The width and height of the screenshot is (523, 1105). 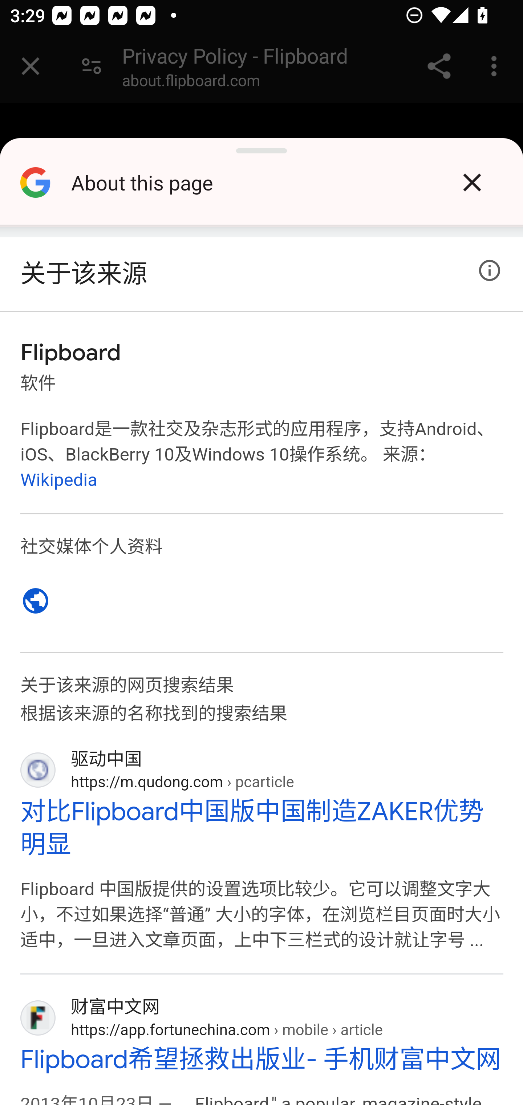 I want to click on Flipboard官方网站, so click(x=36, y=600).